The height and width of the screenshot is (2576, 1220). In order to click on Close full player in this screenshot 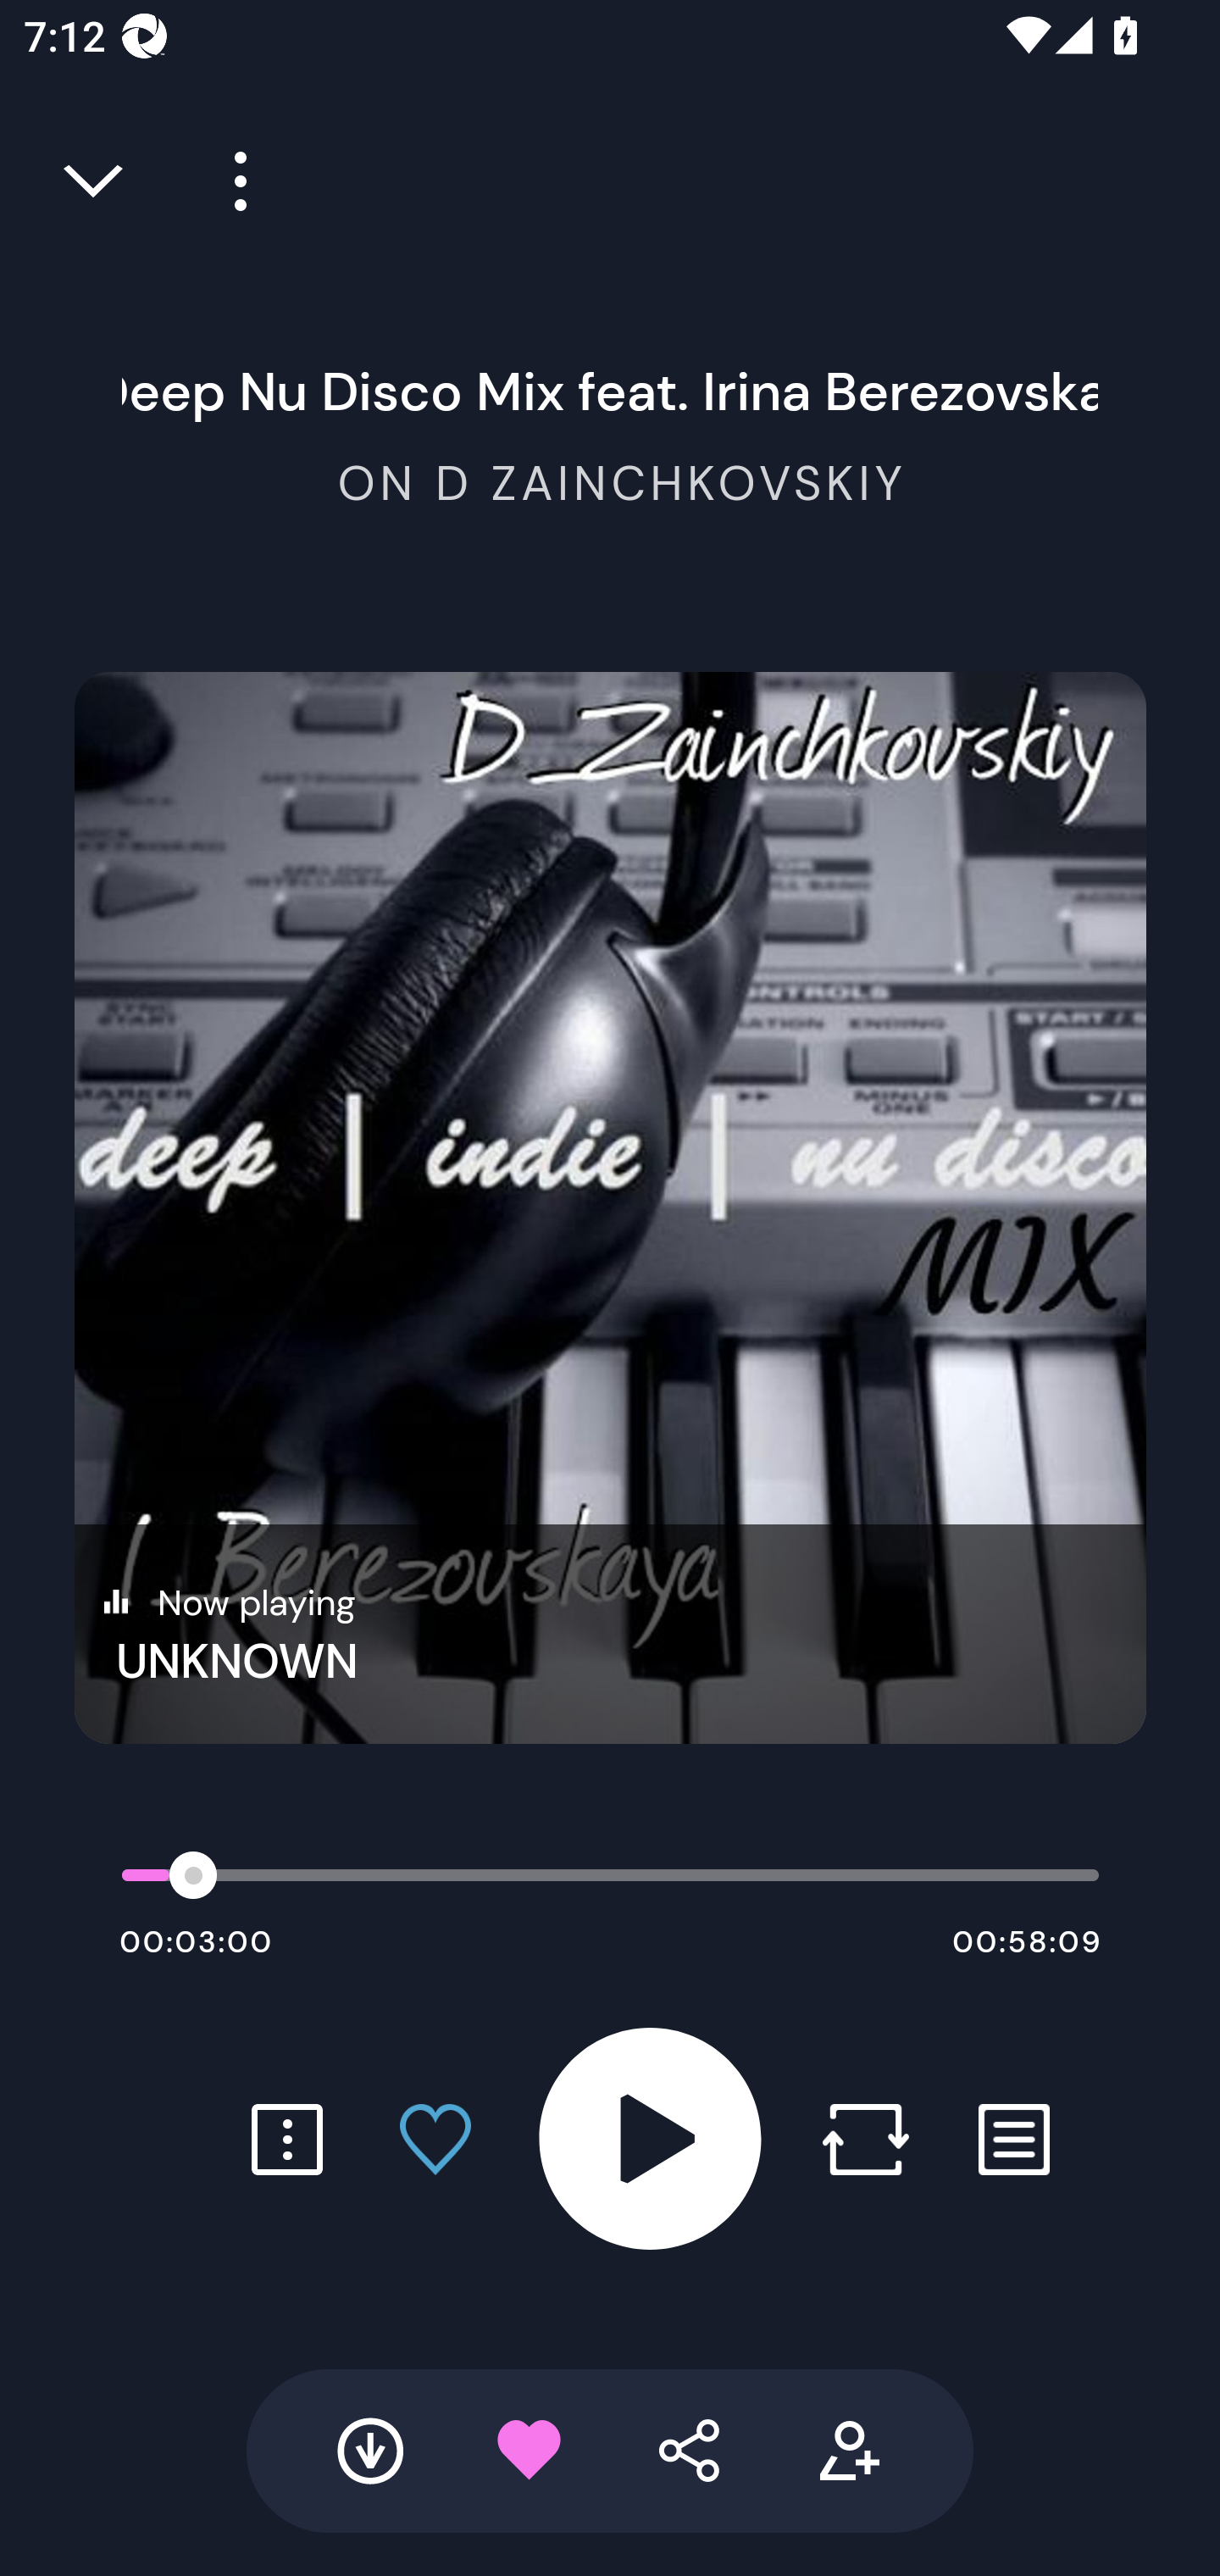, I will do `click(96, 181)`.